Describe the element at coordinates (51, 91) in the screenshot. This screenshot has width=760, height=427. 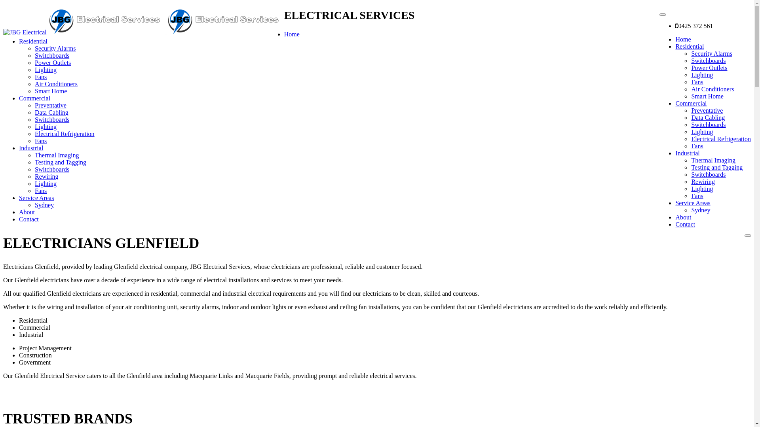
I see `Smart Home` at that location.